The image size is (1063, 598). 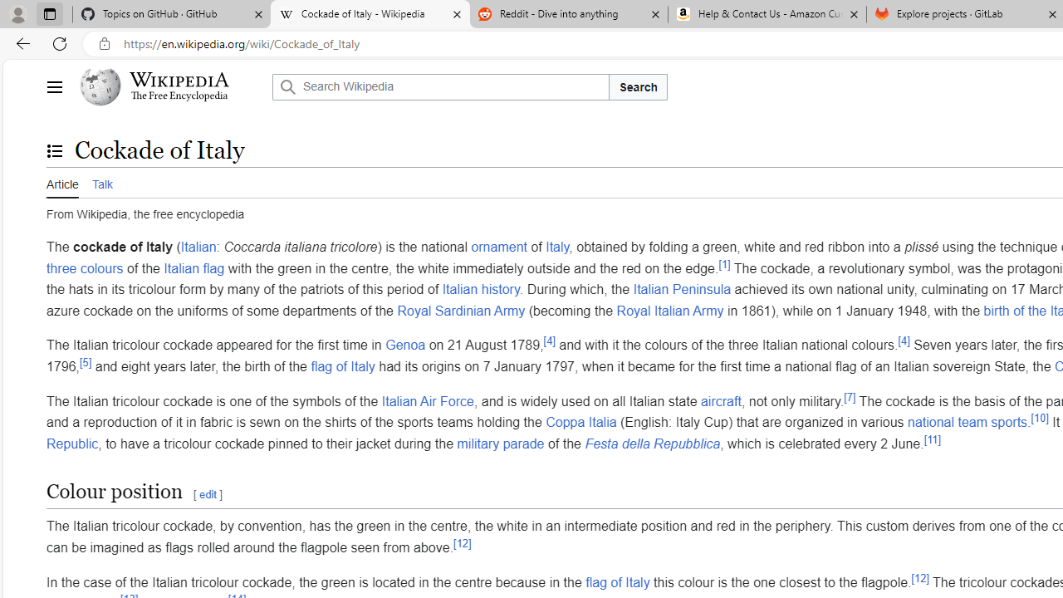 What do you see at coordinates (86, 362) in the screenshot?
I see `[5]` at bounding box center [86, 362].